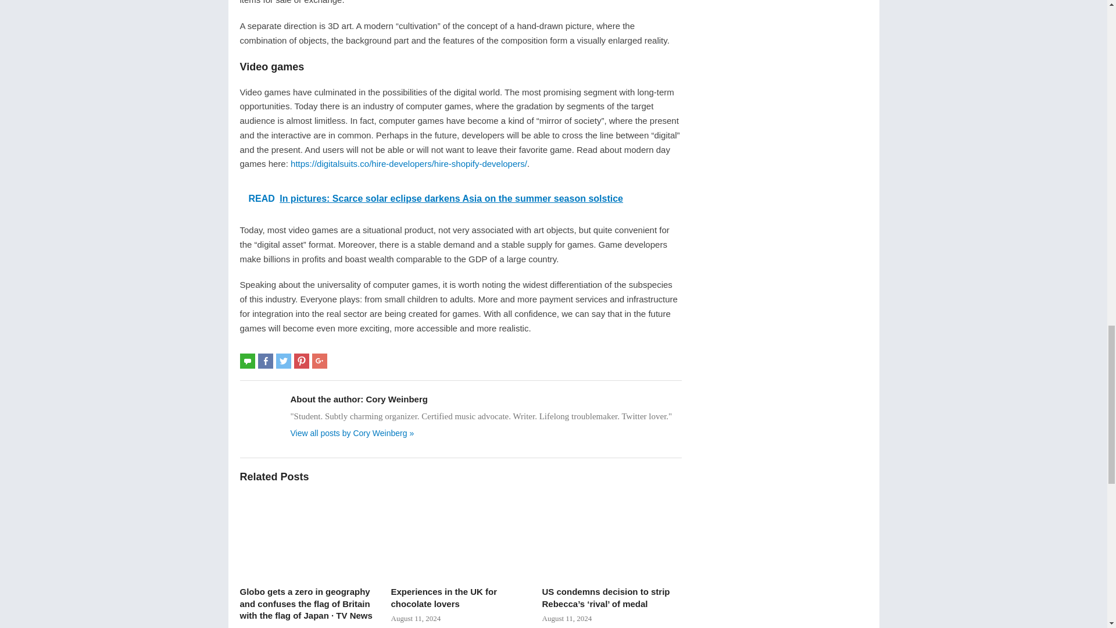 This screenshot has height=628, width=1116. Describe the element at coordinates (460, 536) in the screenshot. I see `Experiences in the UK for chocolate lovers` at that location.